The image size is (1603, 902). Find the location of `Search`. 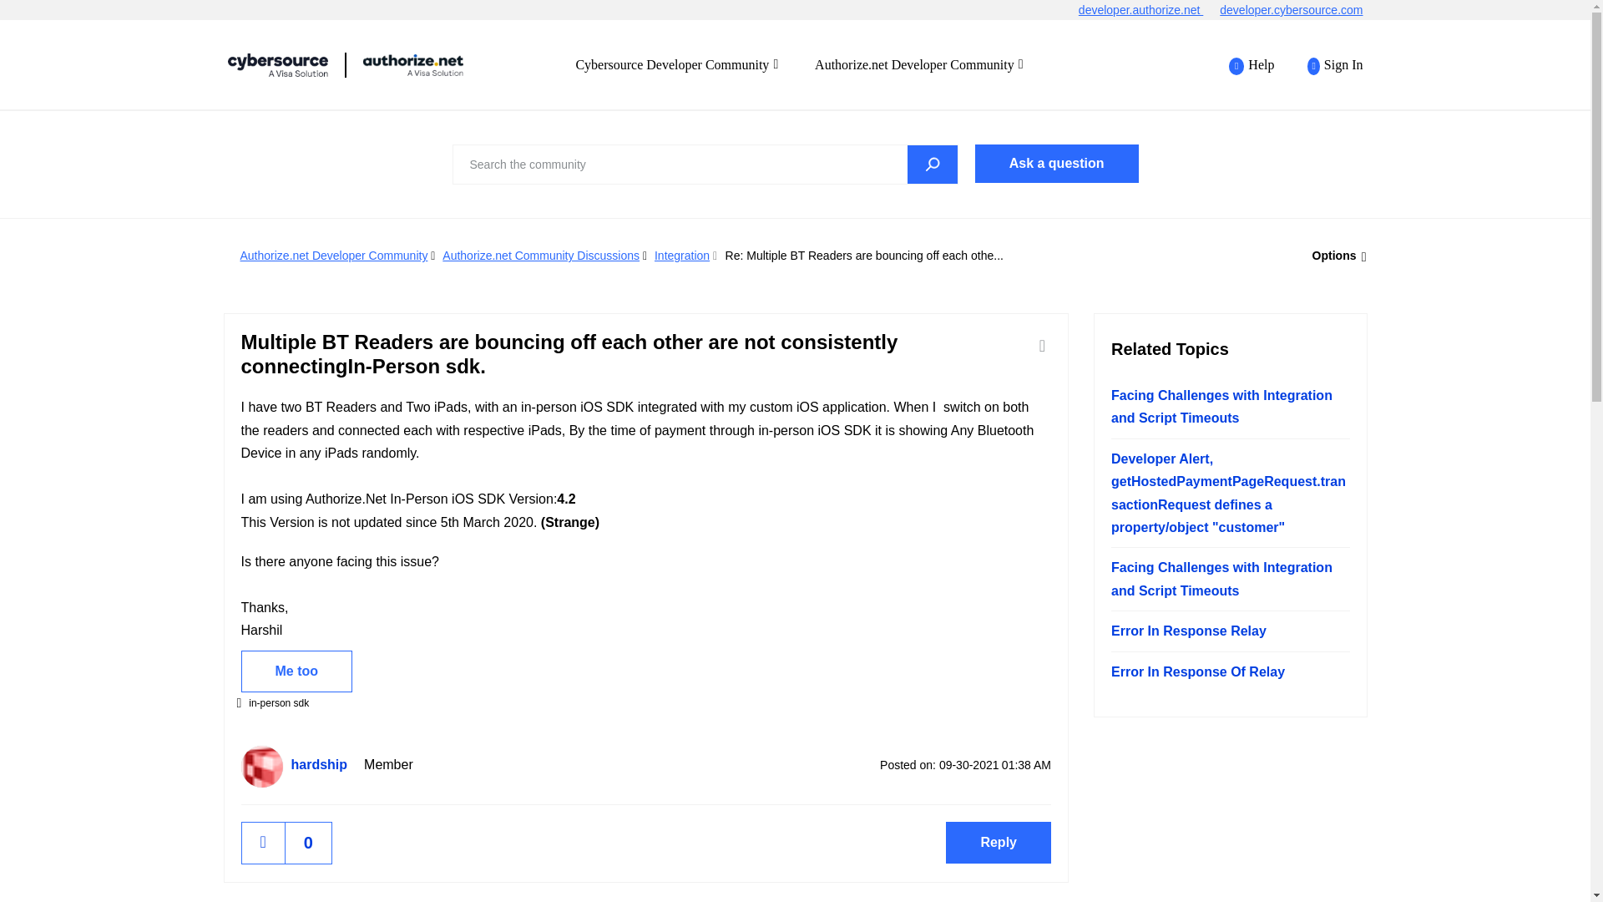

Search is located at coordinates (932, 164).